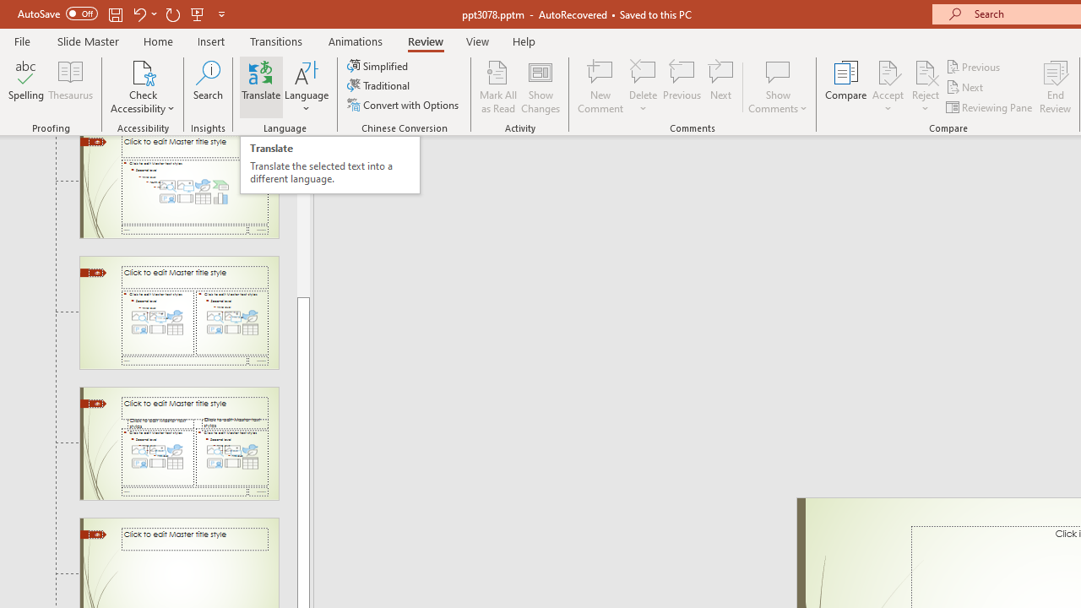 The height and width of the screenshot is (608, 1081). Describe the element at coordinates (88, 41) in the screenshot. I see `Slide Master` at that location.